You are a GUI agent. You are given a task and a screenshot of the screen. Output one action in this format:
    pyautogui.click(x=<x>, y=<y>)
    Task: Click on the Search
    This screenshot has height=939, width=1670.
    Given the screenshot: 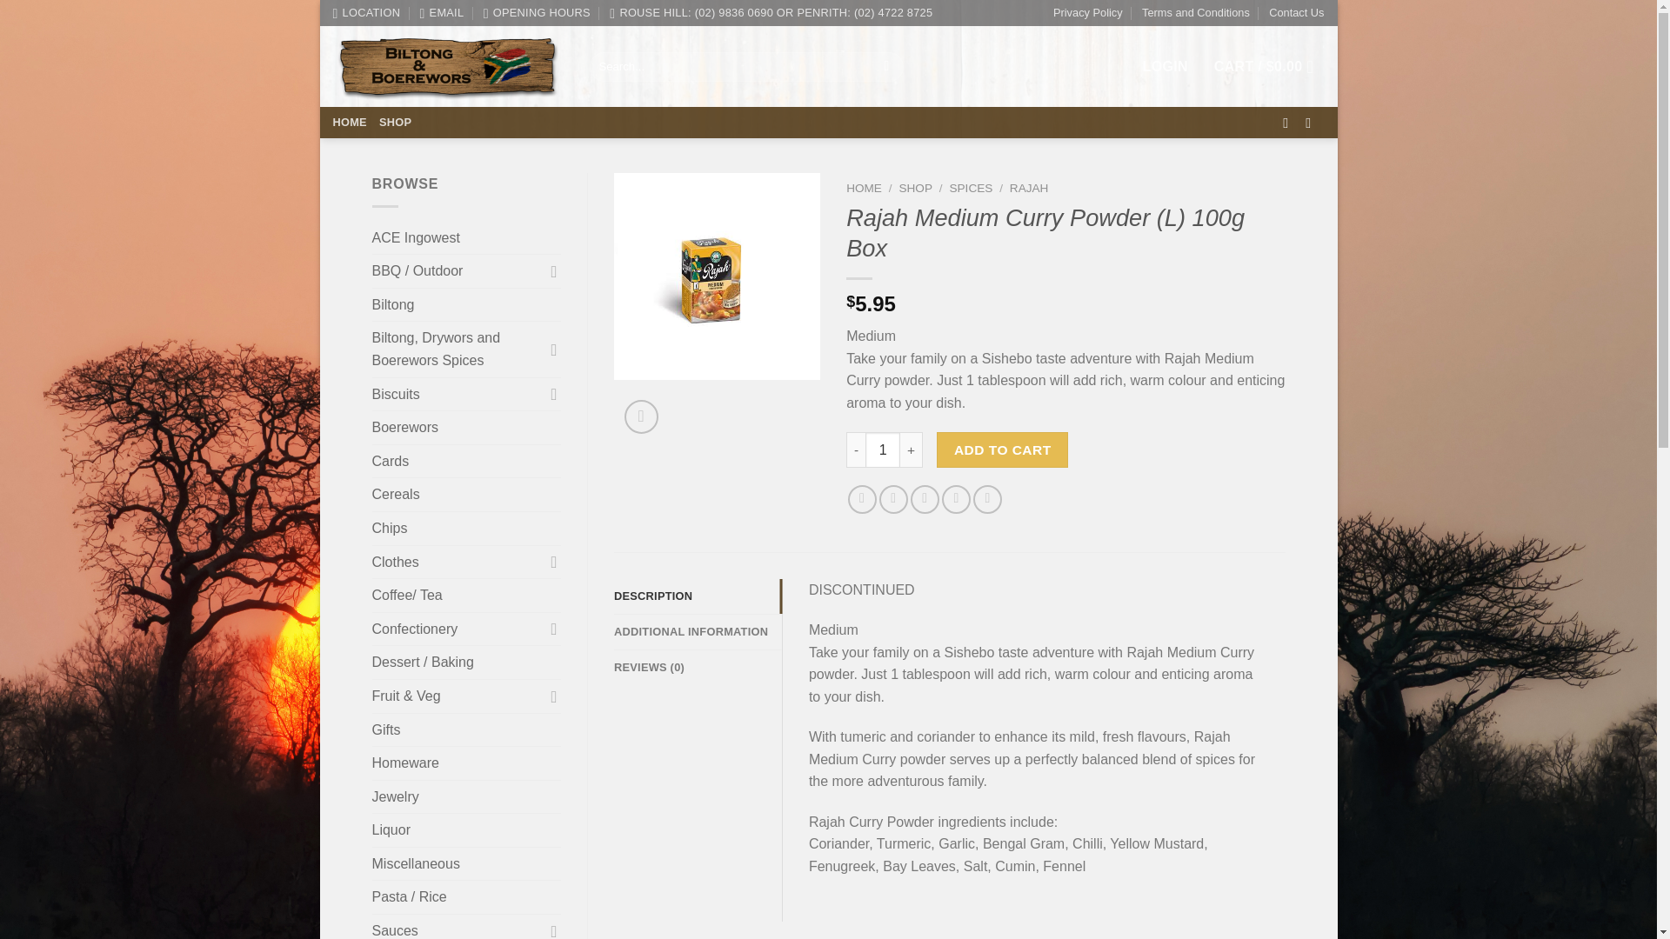 What is the action you would take?
    pyautogui.click(x=886, y=66)
    